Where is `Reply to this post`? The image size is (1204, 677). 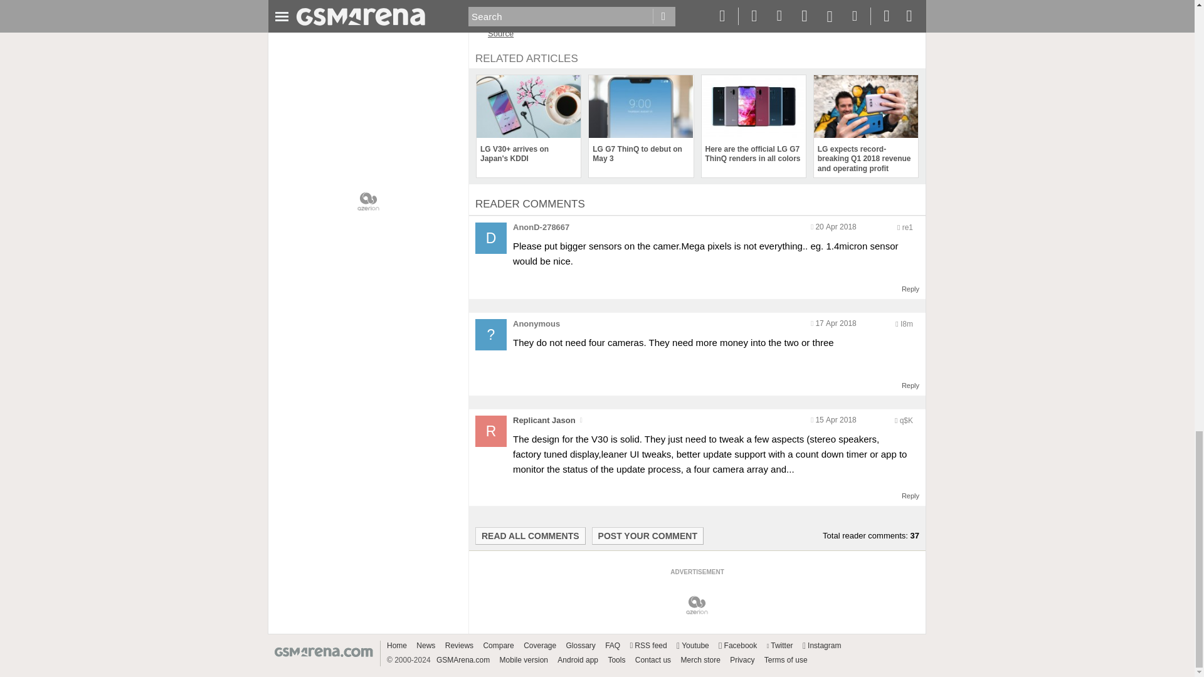 Reply to this post is located at coordinates (911, 496).